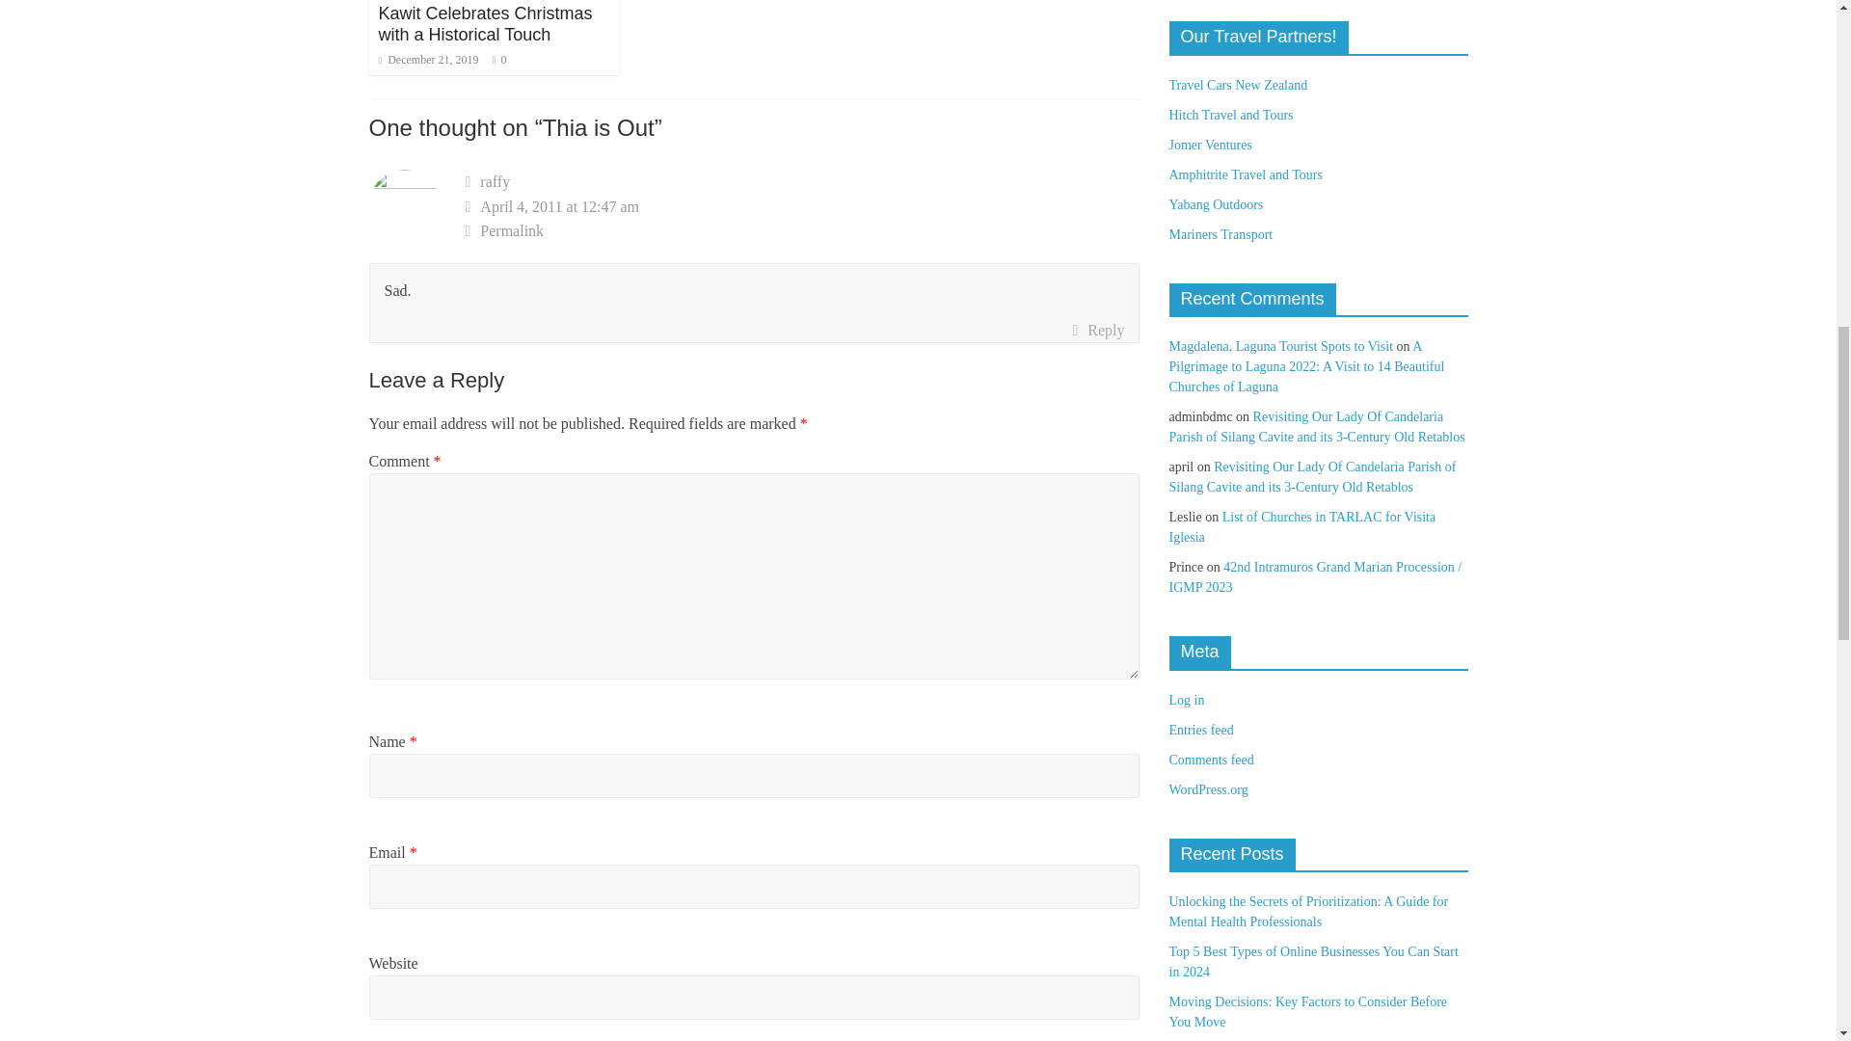  Describe the element at coordinates (427, 60) in the screenshot. I see `December 21, 2019` at that location.